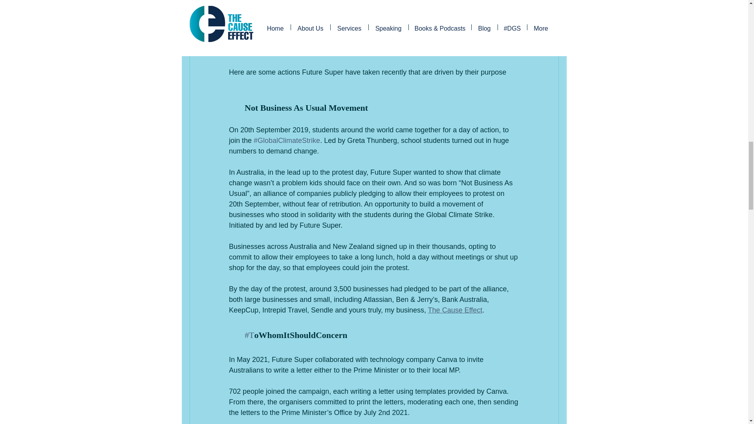 The width and height of the screenshot is (754, 424). I want to click on The Cause Effect, so click(455, 310).